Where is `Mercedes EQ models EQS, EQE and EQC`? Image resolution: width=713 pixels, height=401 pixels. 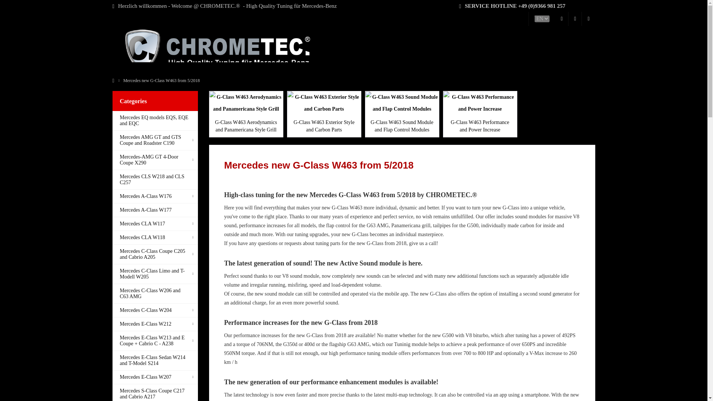 Mercedes EQ models EQS, EQE and EQC is located at coordinates (154, 121).